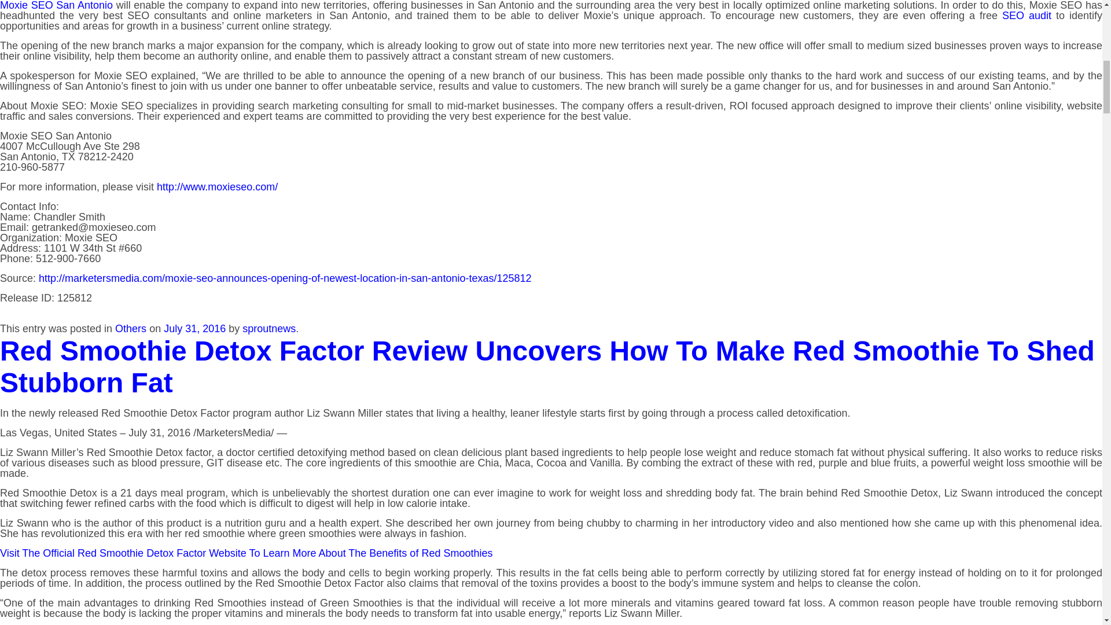  I want to click on July 31, 2016, so click(194, 329).